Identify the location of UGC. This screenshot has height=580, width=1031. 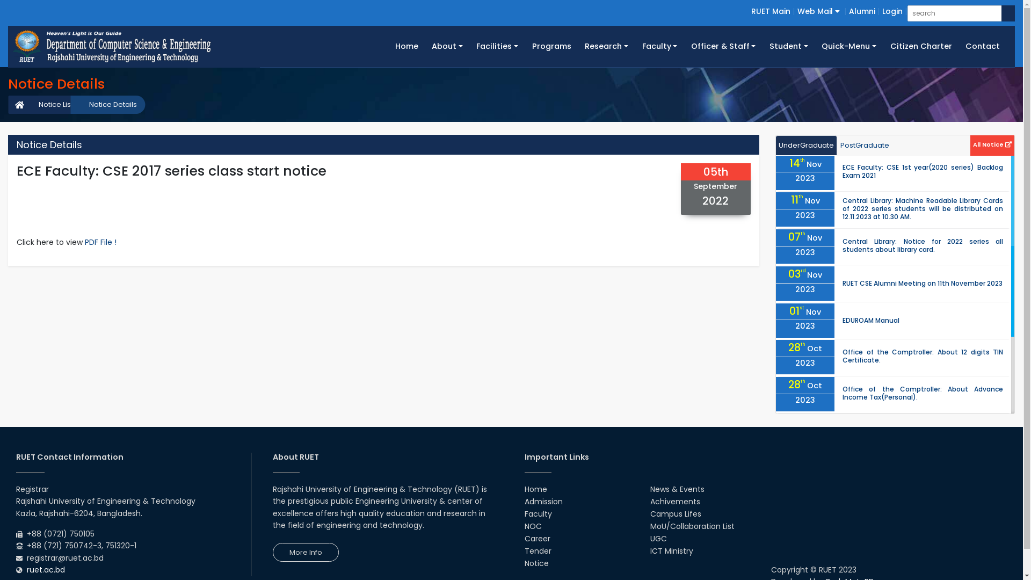
(658, 539).